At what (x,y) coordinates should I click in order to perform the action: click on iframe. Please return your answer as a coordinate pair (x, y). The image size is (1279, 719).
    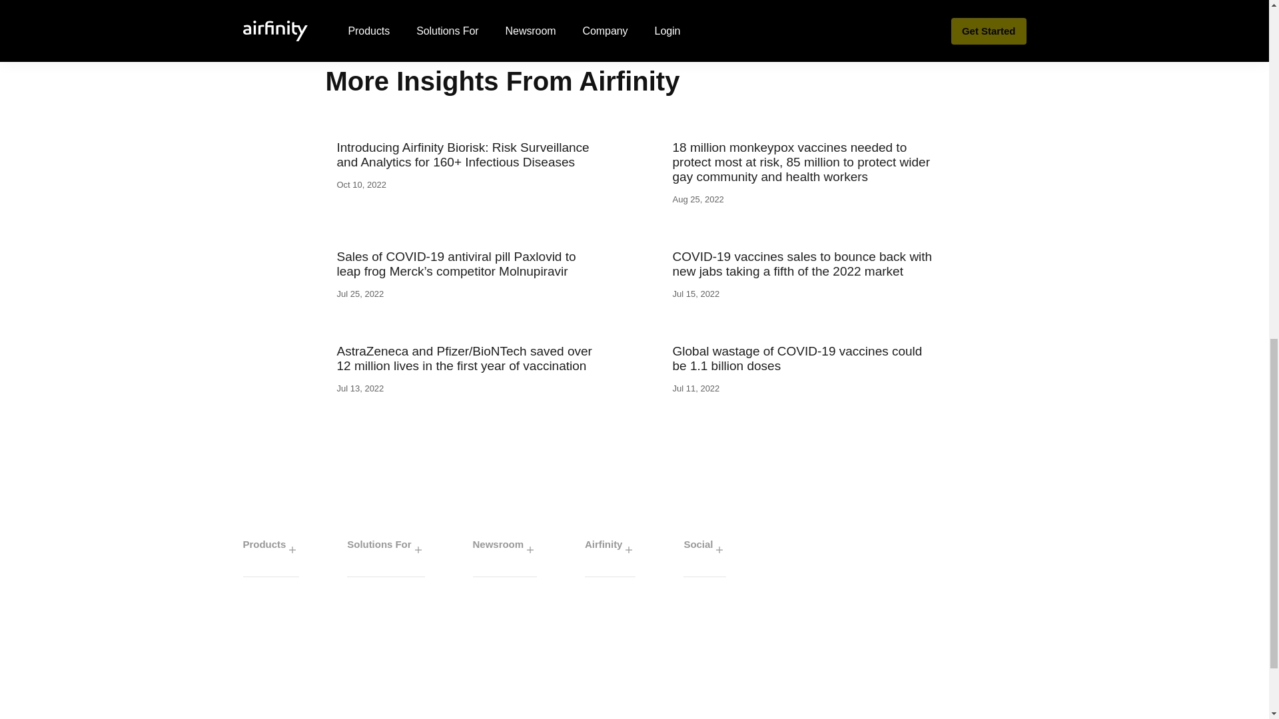
    Looking at the image, I should click on (634, 648).